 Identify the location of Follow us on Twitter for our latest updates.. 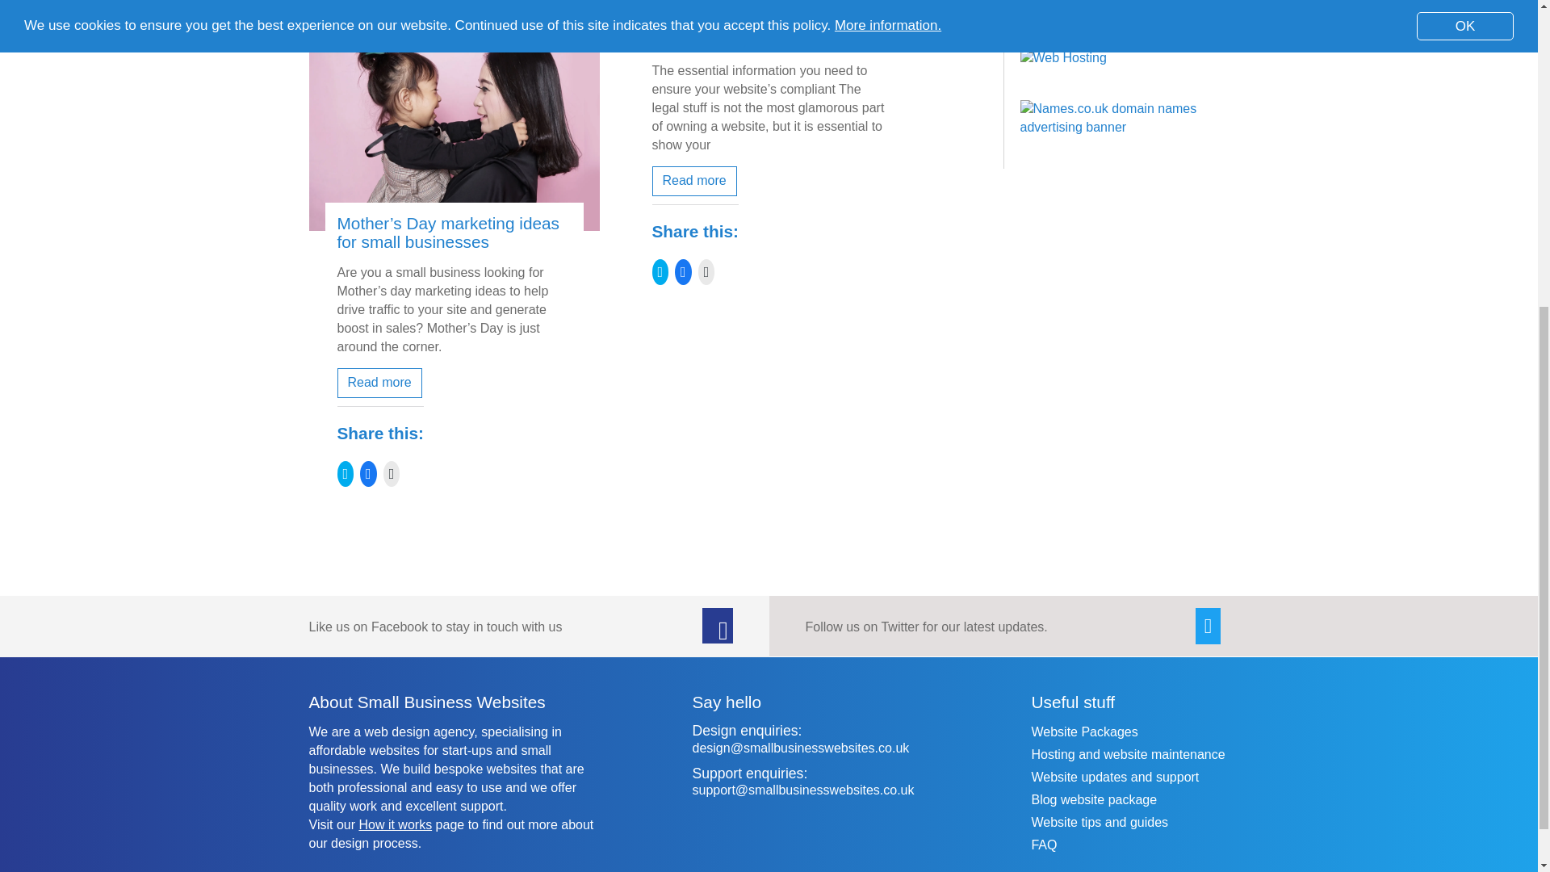
(927, 627).